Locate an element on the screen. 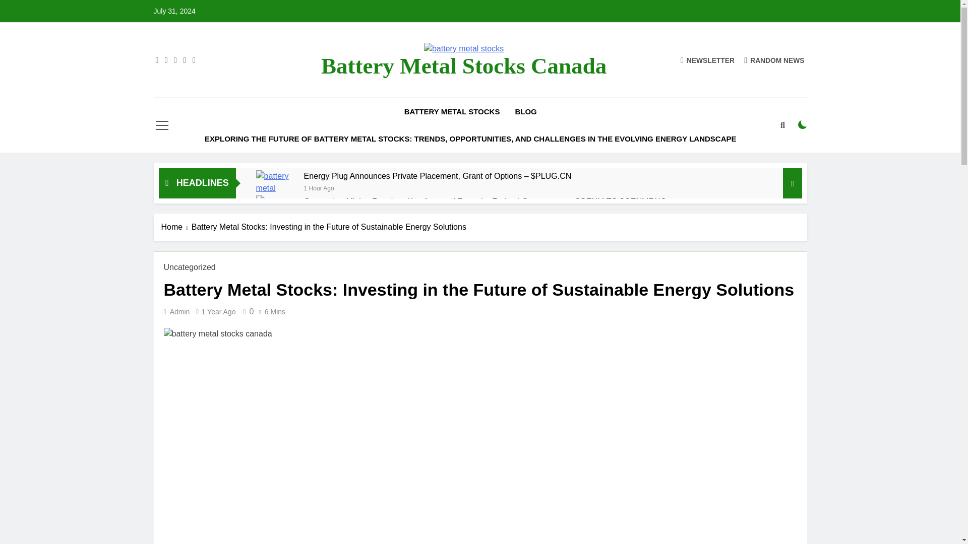 The image size is (968, 544). BLOG is located at coordinates (525, 112).